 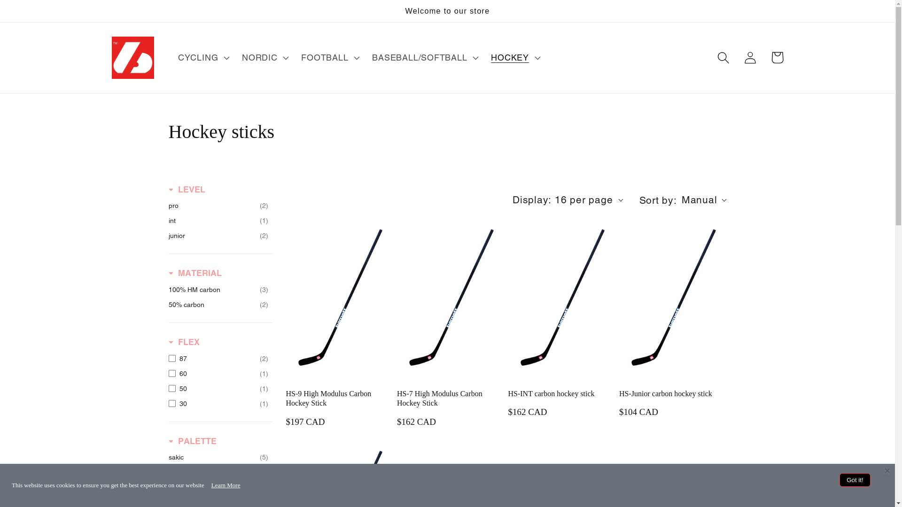 What do you see at coordinates (751, 57) in the screenshot?
I see `Log in` at bounding box center [751, 57].